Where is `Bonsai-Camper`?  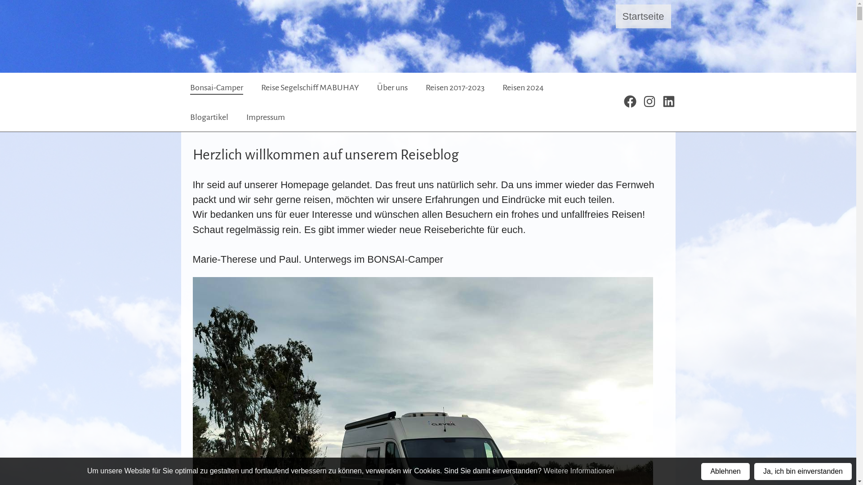
Bonsai-Camper is located at coordinates (216, 88).